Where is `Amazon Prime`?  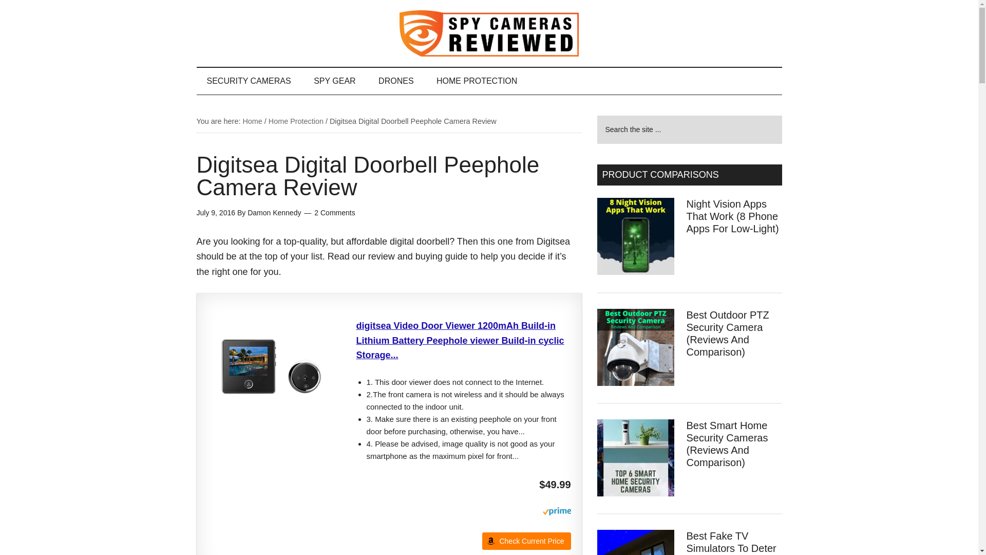
Amazon Prime is located at coordinates (557, 512).